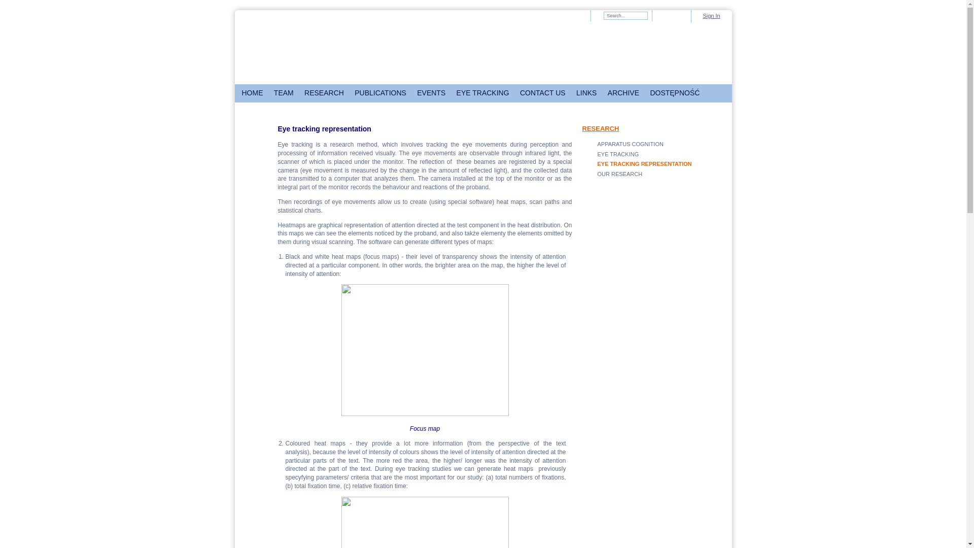  Describe the element at coordinates (625, 15) in the screenshot. I see `Search Web Content` at that location.